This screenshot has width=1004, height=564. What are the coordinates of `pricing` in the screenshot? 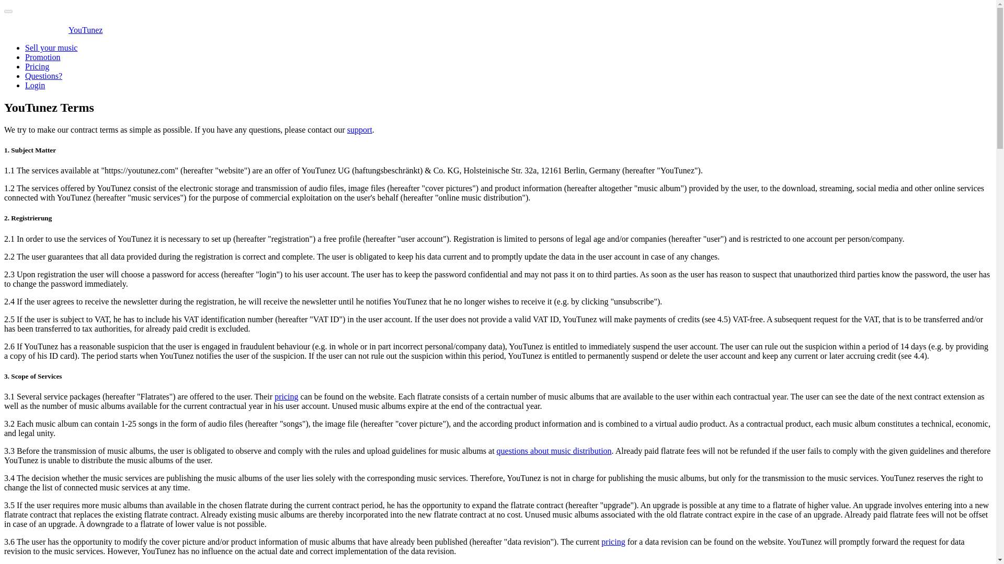 It's located at (286, 396).